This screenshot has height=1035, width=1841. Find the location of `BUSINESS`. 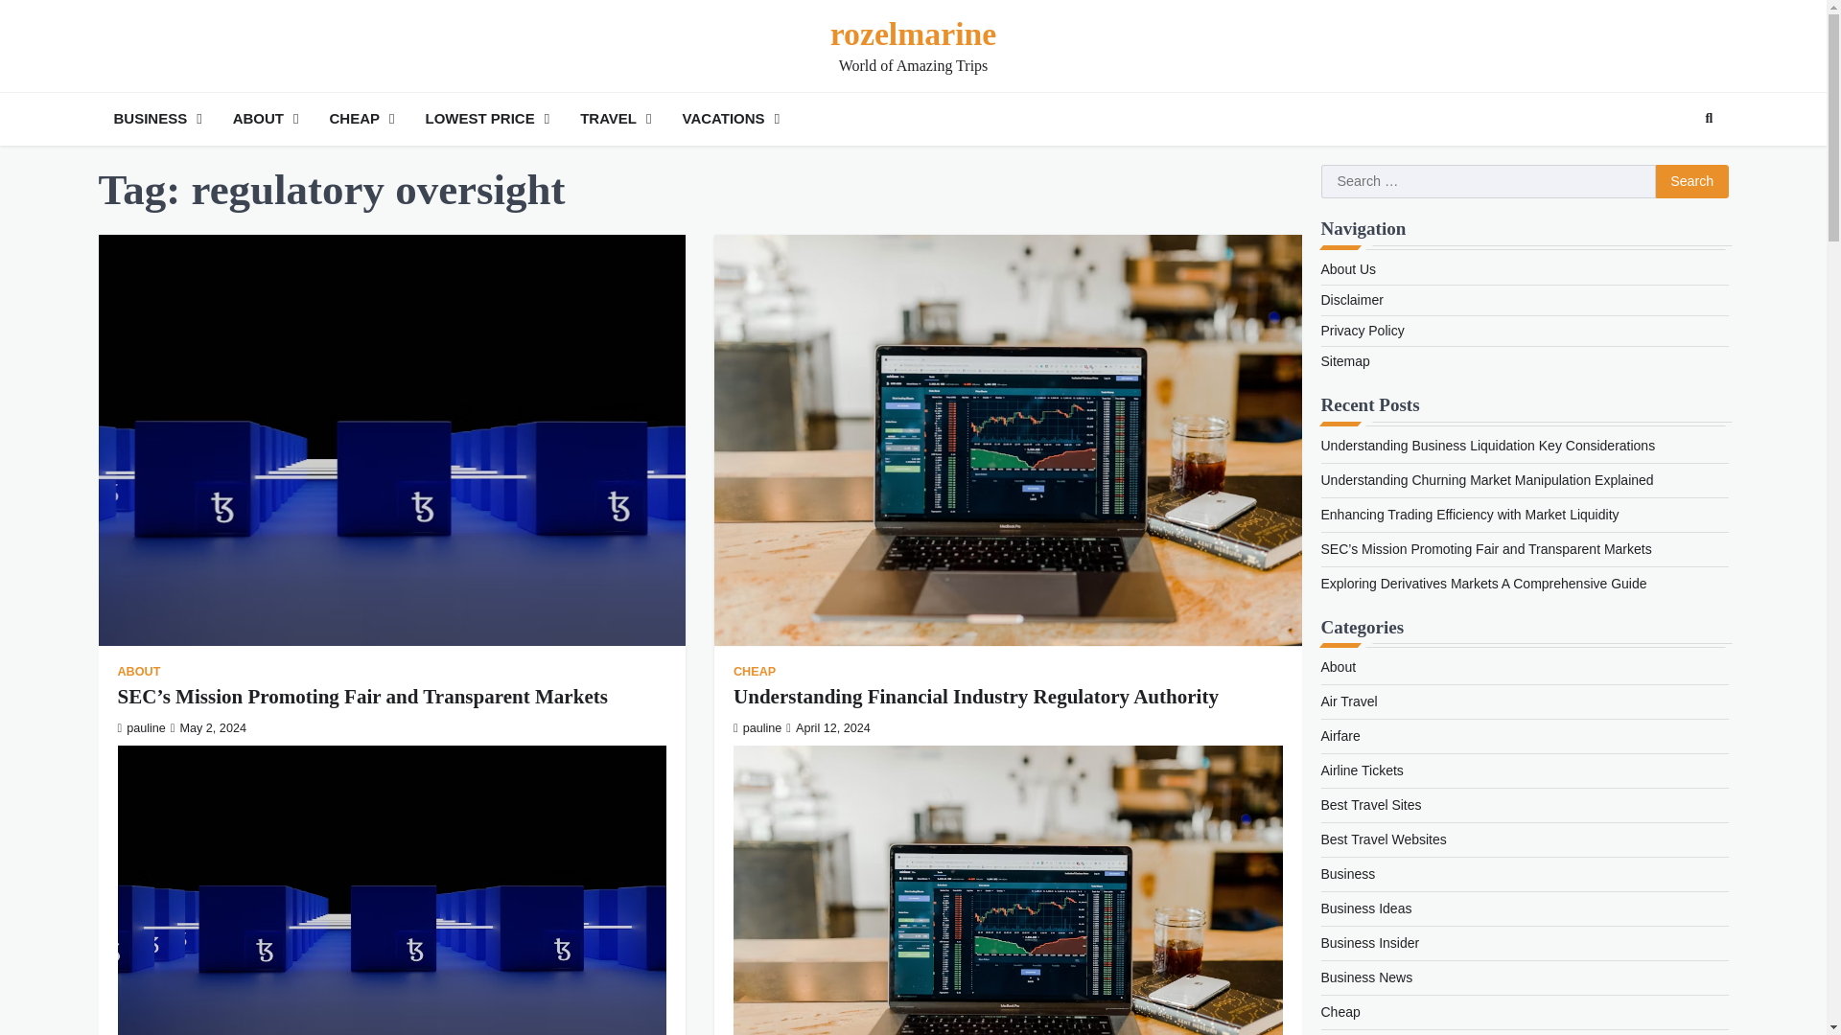

BUSINESS is located at coordinates (157, 119).